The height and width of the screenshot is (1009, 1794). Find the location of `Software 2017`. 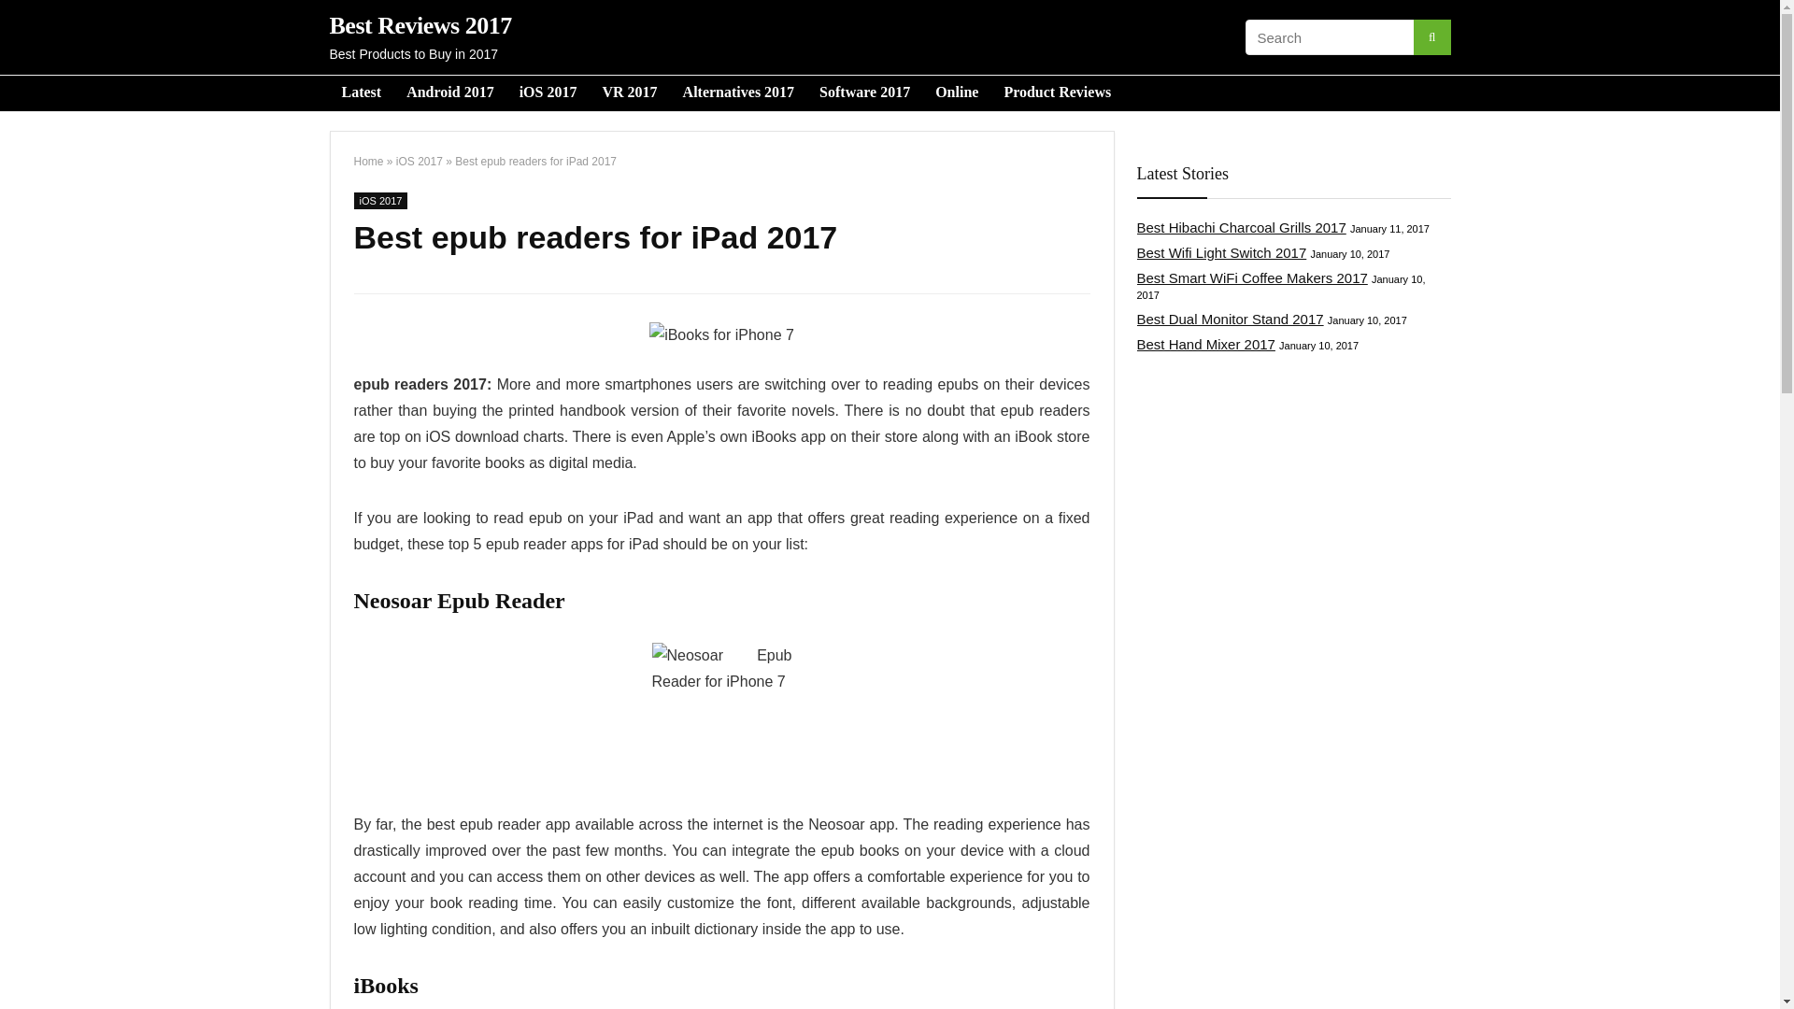

Software 2017 is located at coordinates (864, 93).